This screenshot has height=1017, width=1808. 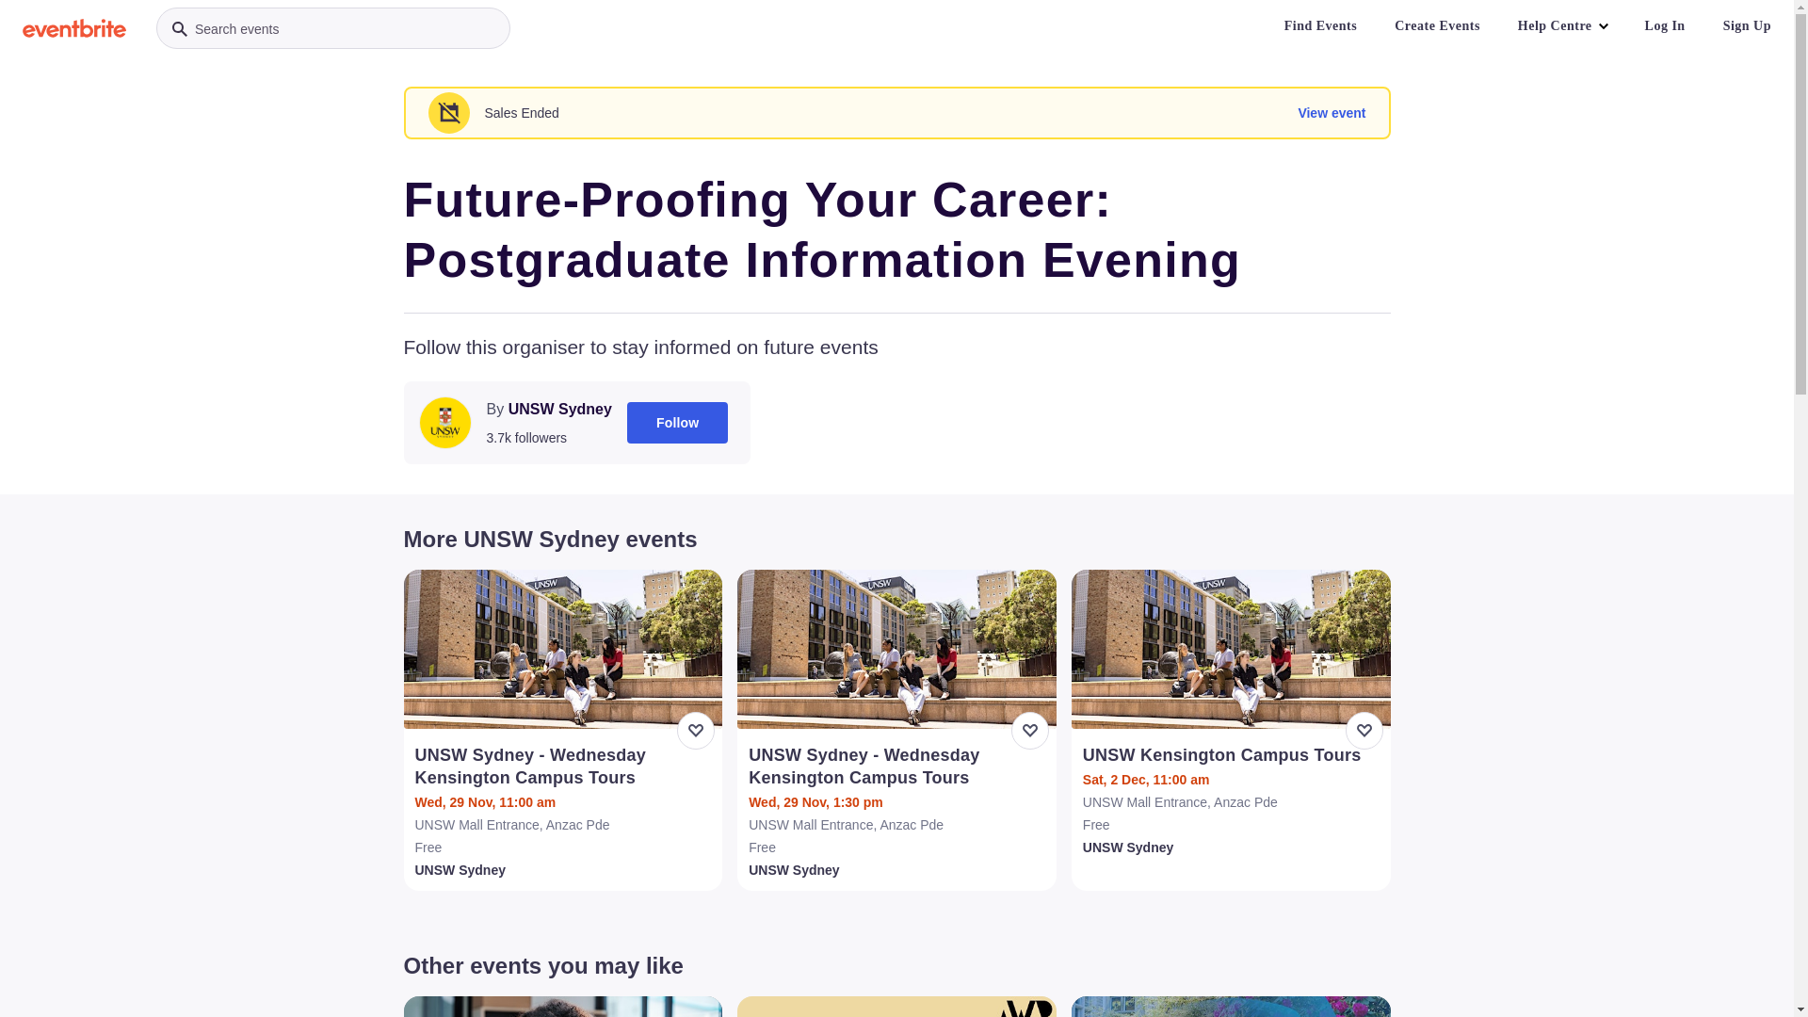 What do you see at coordinates (678, 423) in the screenshot?
I see `Follow` at bounding box center [678, 423].